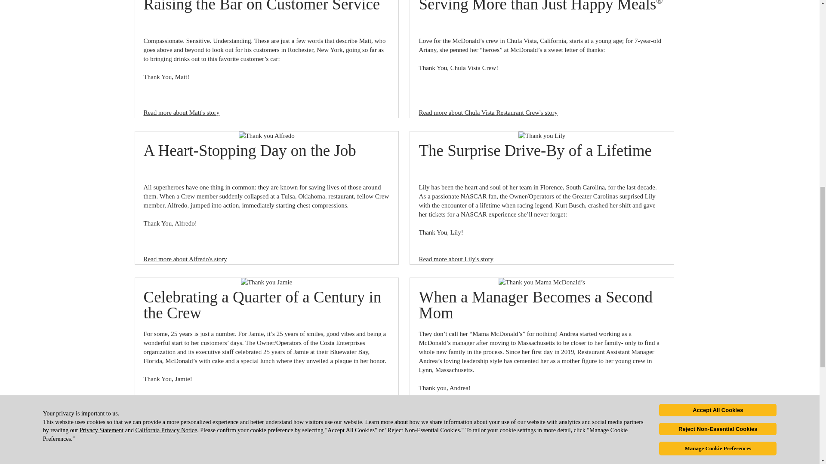  I want to click on Read more about Alfredo's story, so click(185, 259).